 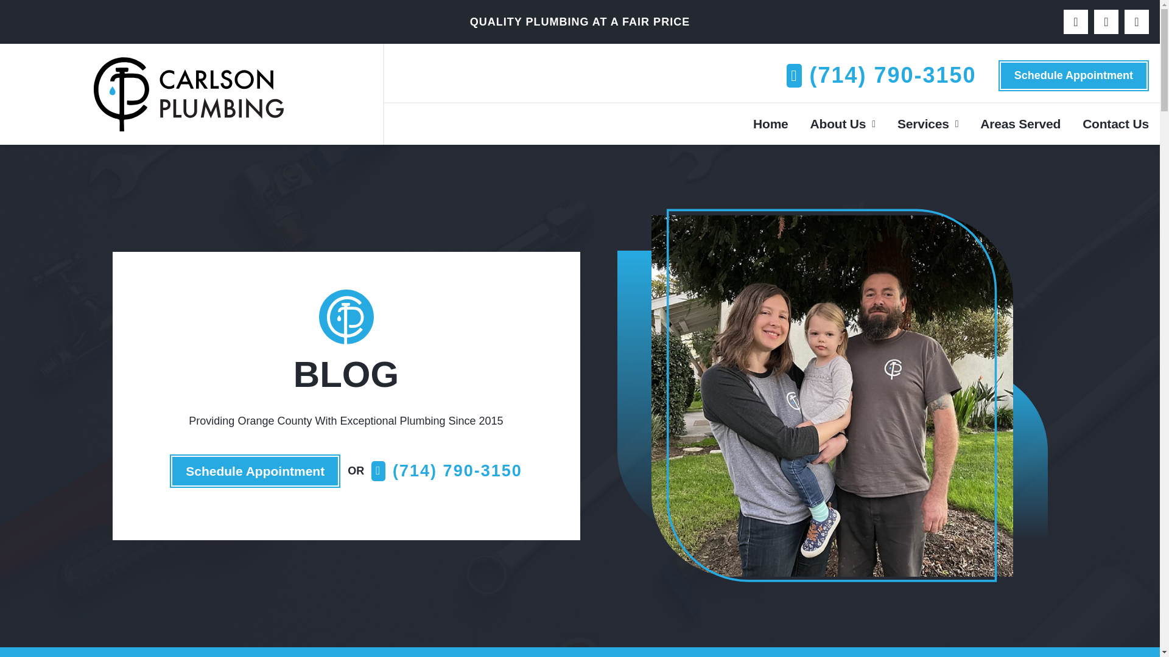 What do you see at coordinates (770, 124) in the screenshot?
I see `Home` at bounding box center [770, 124].